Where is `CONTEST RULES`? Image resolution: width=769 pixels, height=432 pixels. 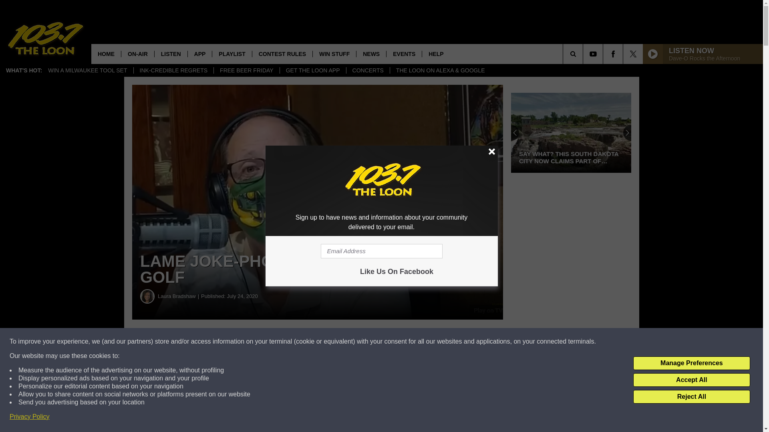 CONTEST RULES is located at coordinates (282, 54).